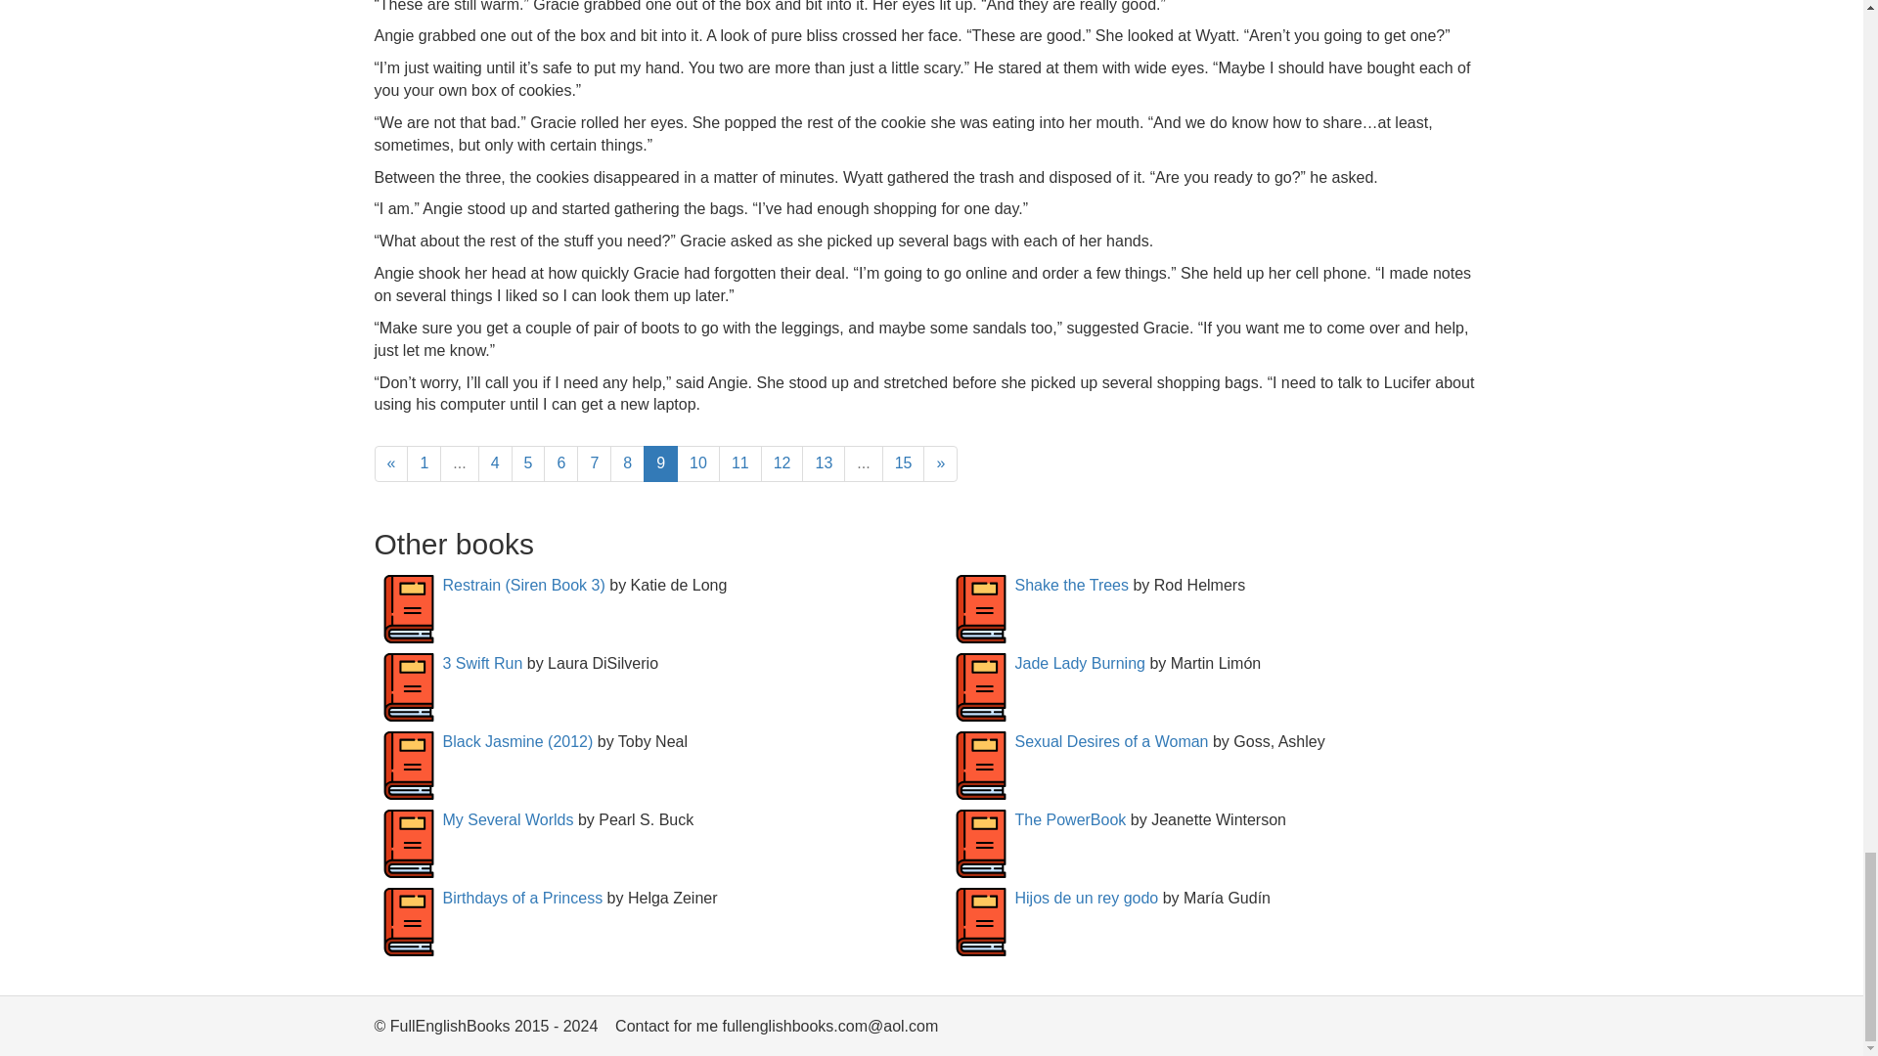 The width and height of the screenshot is (1878, 1056). I want to click on 15, so click(904, 463).